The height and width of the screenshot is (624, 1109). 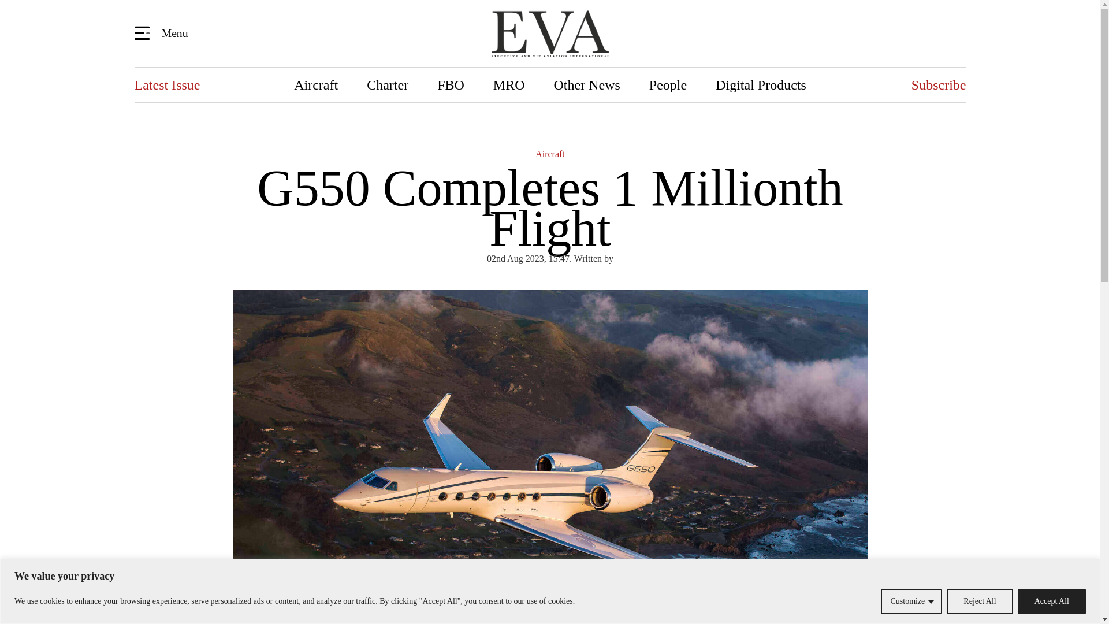 What do you see at coordinates (166, 84) in the screenshot?
I see `Latest Issue` at bounding box center [166, 84].